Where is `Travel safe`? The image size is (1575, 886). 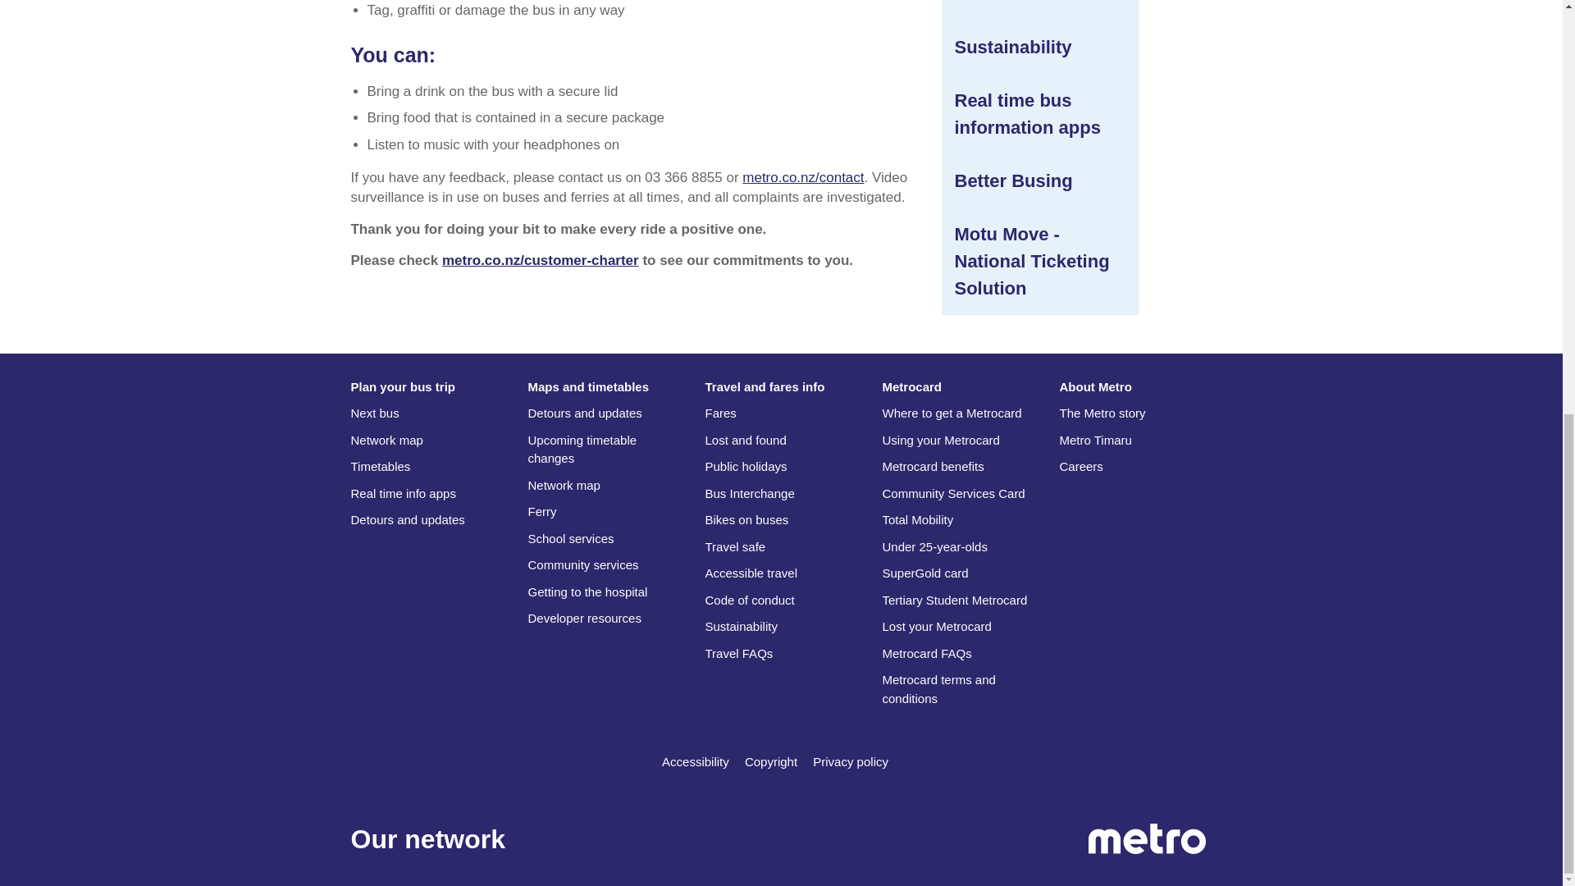 Travel safe is located at coordinates (1040, 3).